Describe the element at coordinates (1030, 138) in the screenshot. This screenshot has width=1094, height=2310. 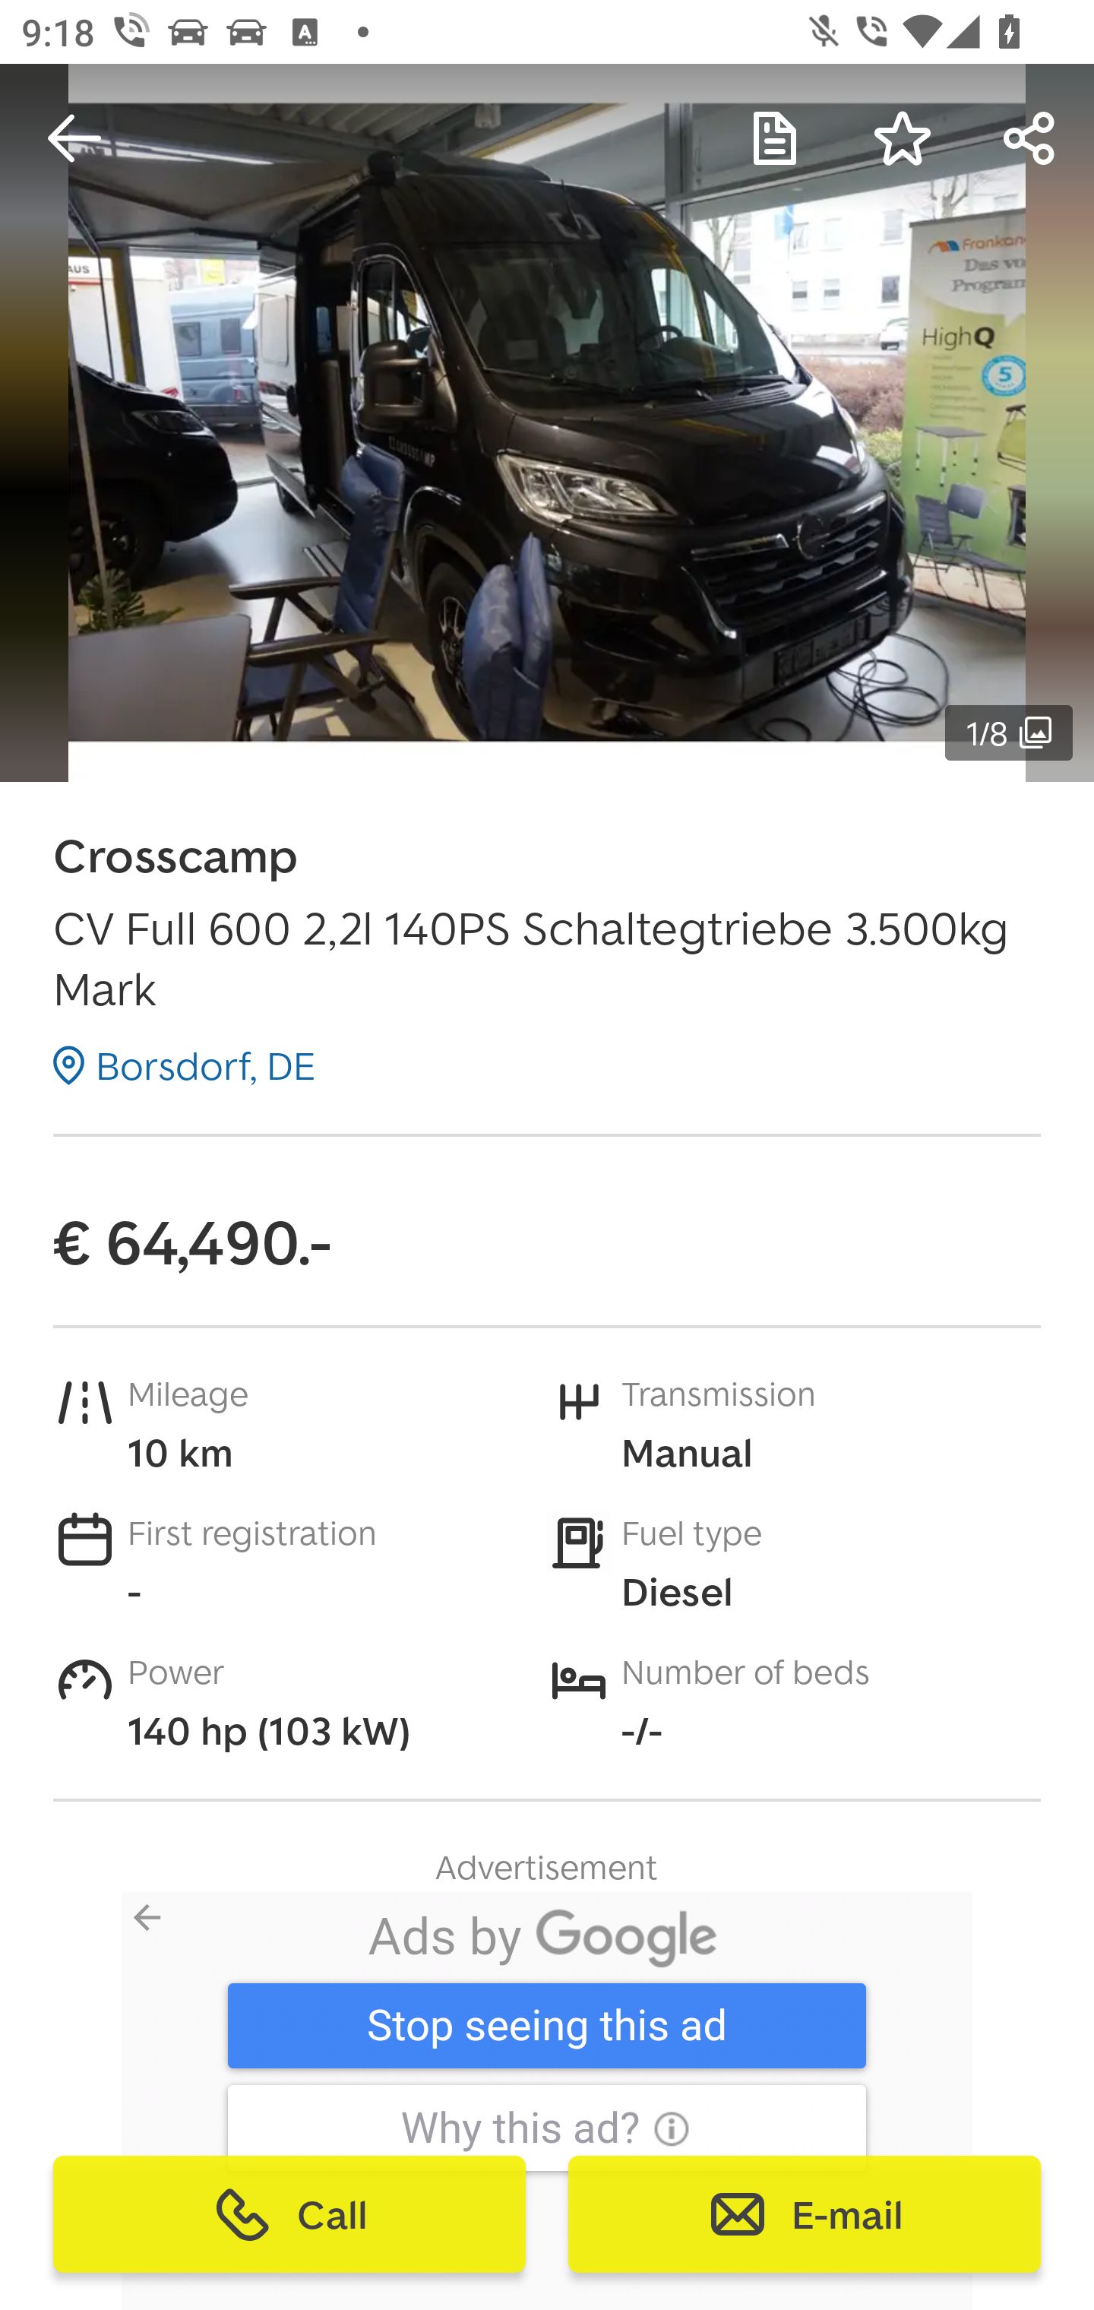
I see `Forward` at that location.